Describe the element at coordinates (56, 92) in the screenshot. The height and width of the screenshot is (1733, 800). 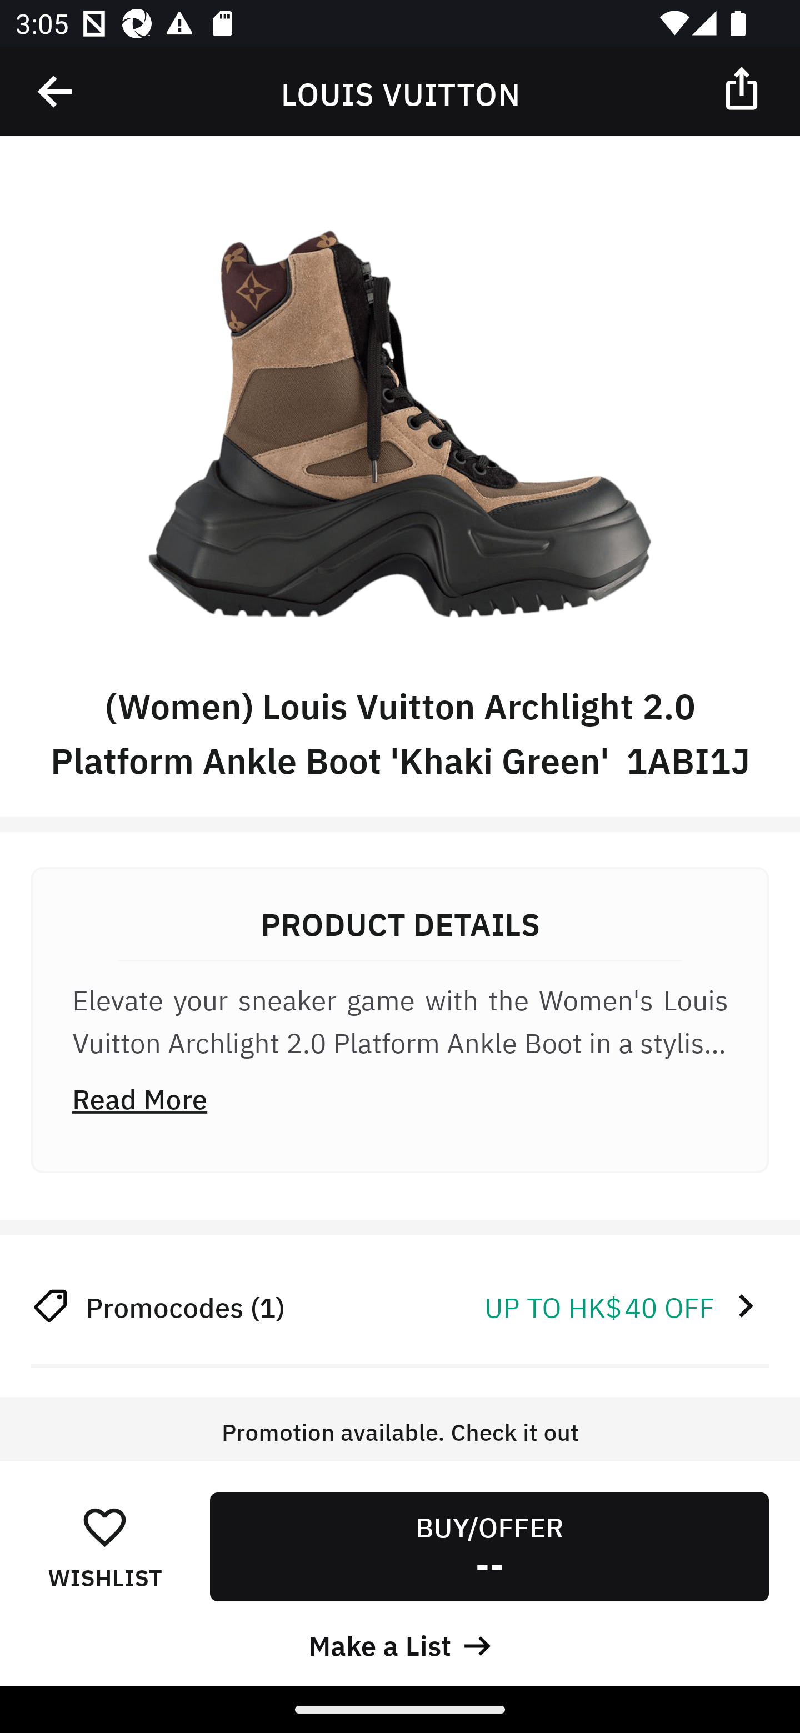
I see `` at that location.